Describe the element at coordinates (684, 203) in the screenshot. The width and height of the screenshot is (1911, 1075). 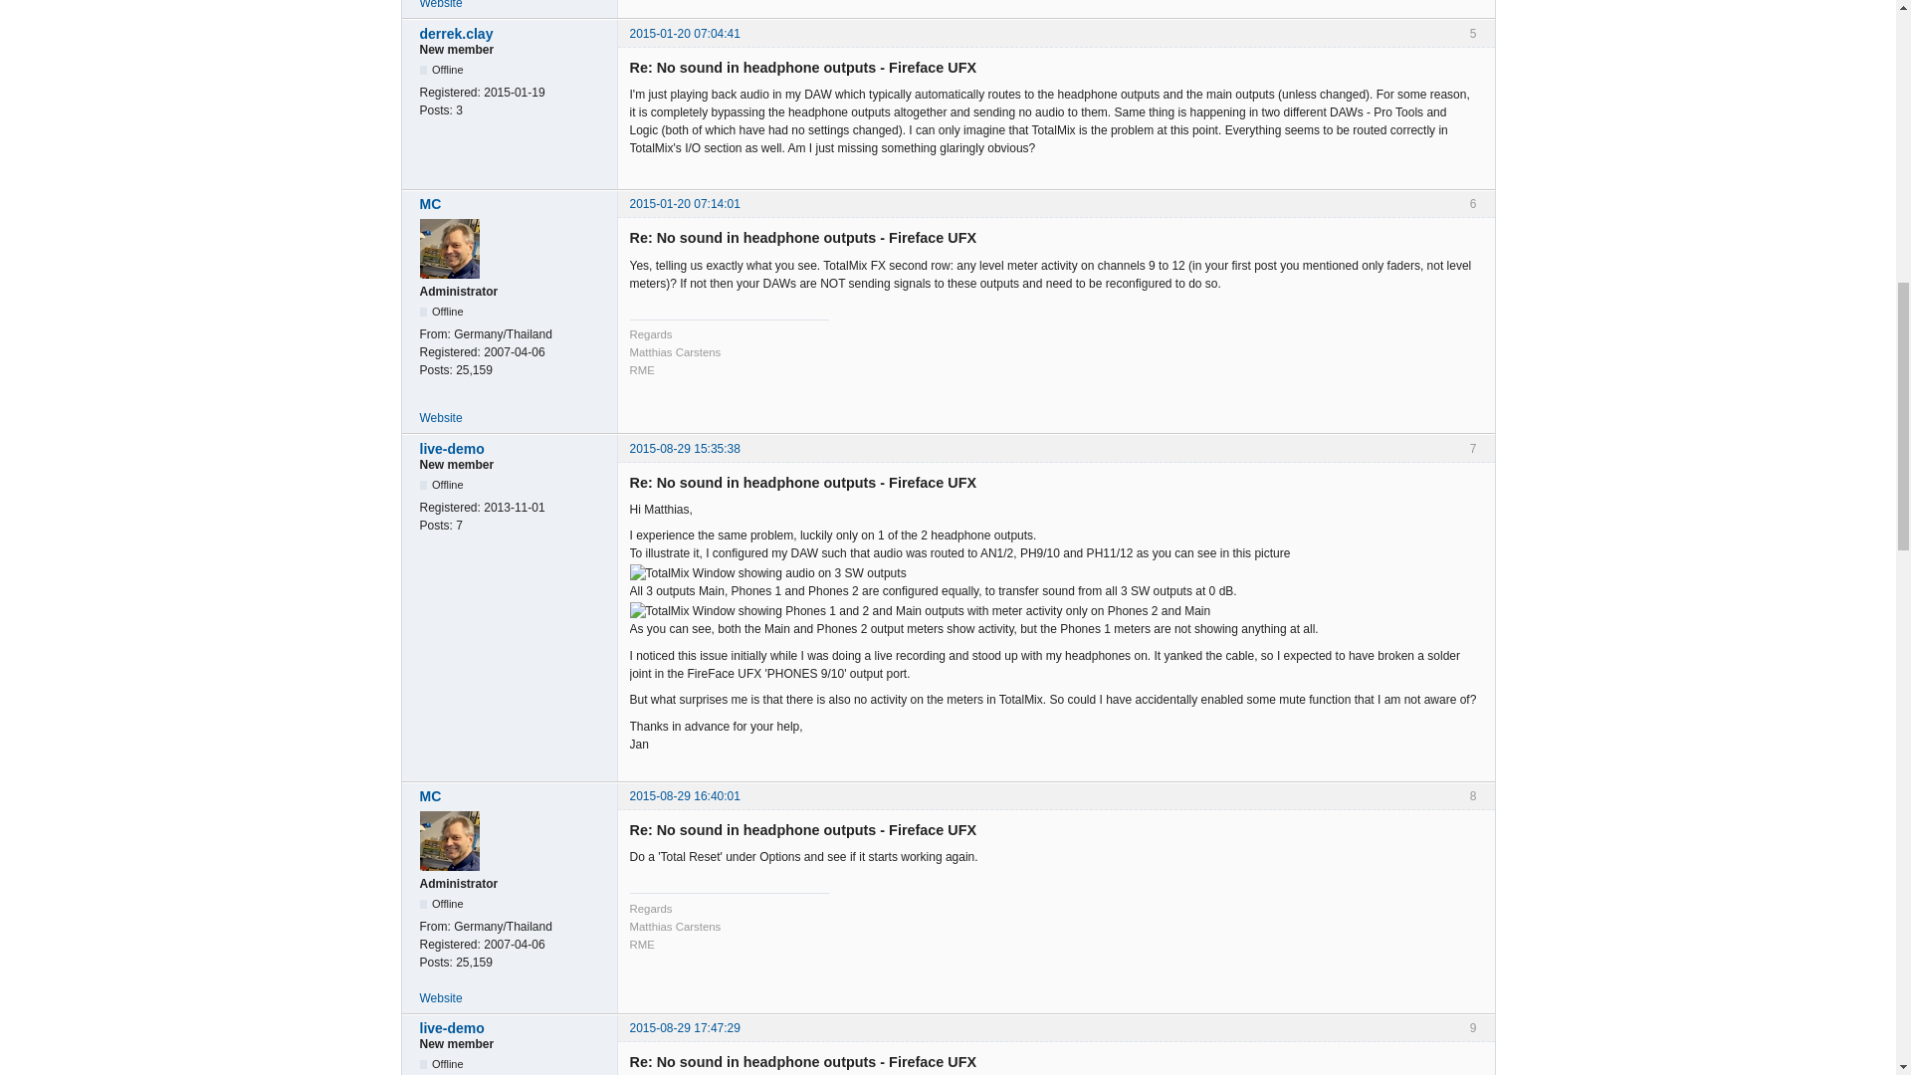
I see `2015-01-20 07:14:01` at that location.